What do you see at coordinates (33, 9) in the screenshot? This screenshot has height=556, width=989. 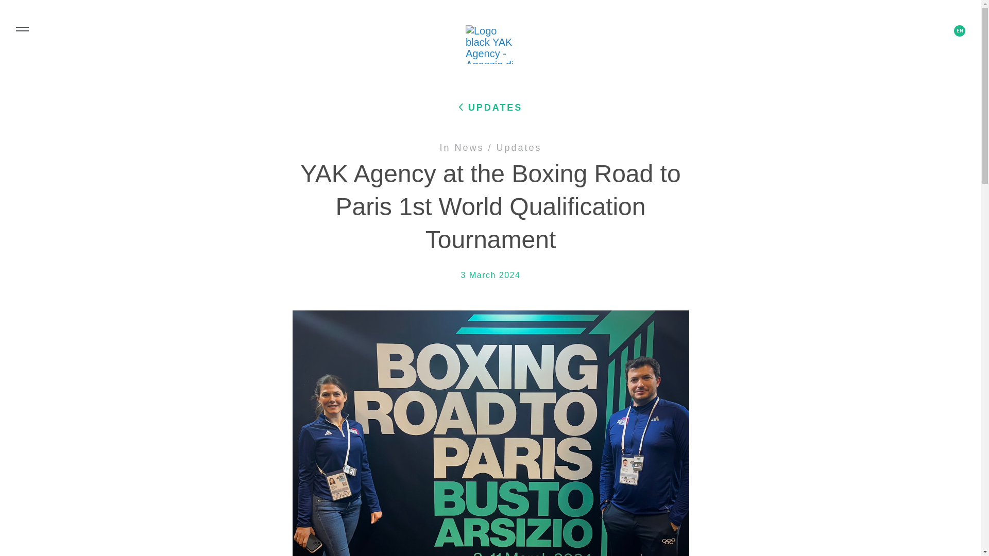 I see `send message` at bounding box center [33, 9].